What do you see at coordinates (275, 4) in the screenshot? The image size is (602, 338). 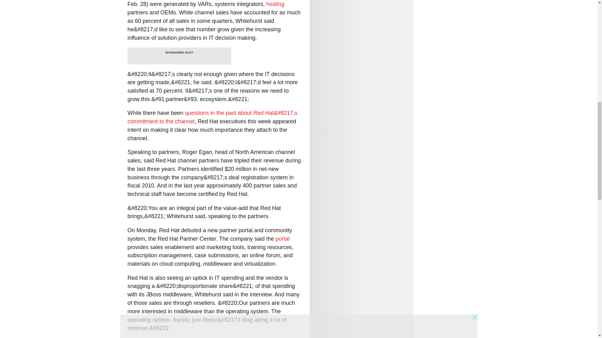 I see `hosting` at bounding box center [275, 4].